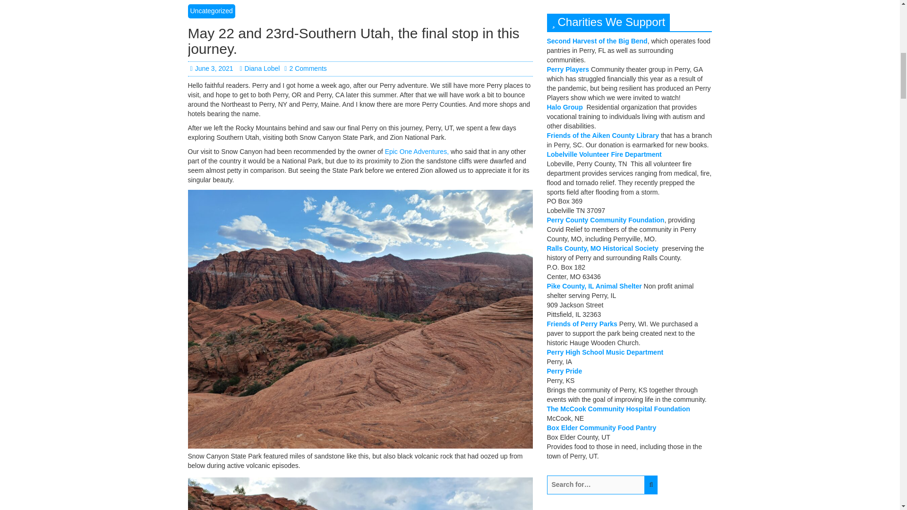 This screenshot has height=510, width=907. I want to click on Halo Group, so click(565, 107).